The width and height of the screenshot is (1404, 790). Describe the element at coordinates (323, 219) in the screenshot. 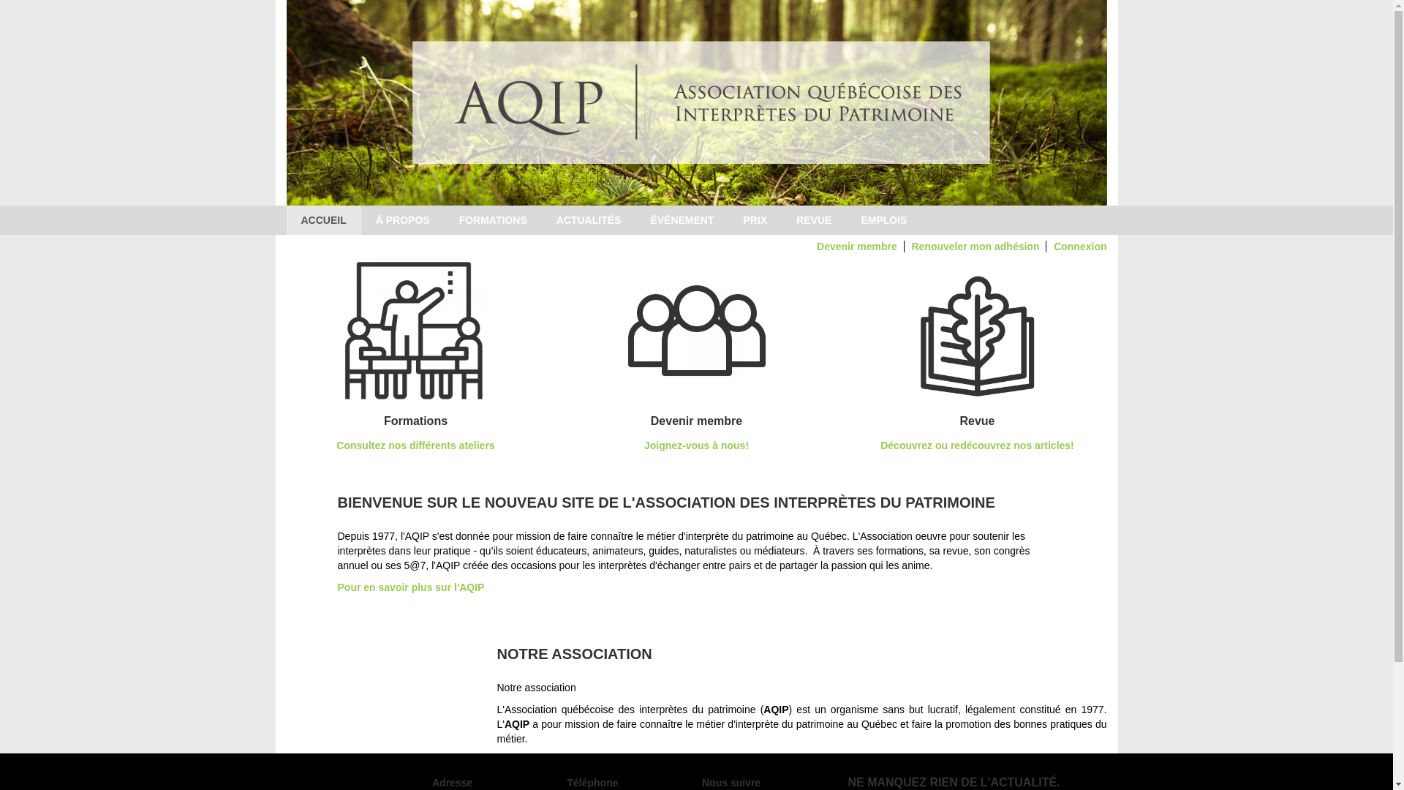

I see `ACCUEIL` at that location.